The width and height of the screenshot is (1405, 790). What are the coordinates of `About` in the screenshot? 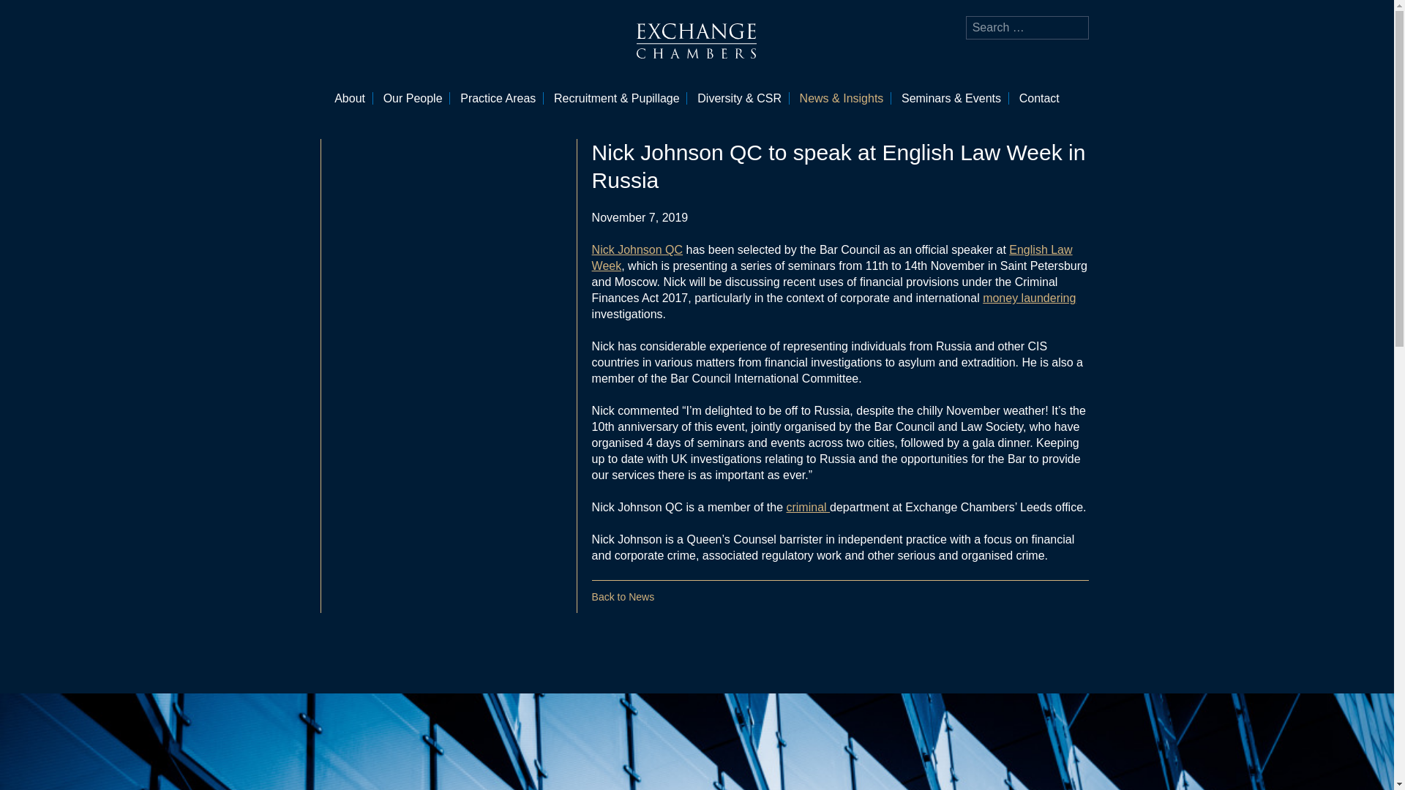 It's located at (350, 98).